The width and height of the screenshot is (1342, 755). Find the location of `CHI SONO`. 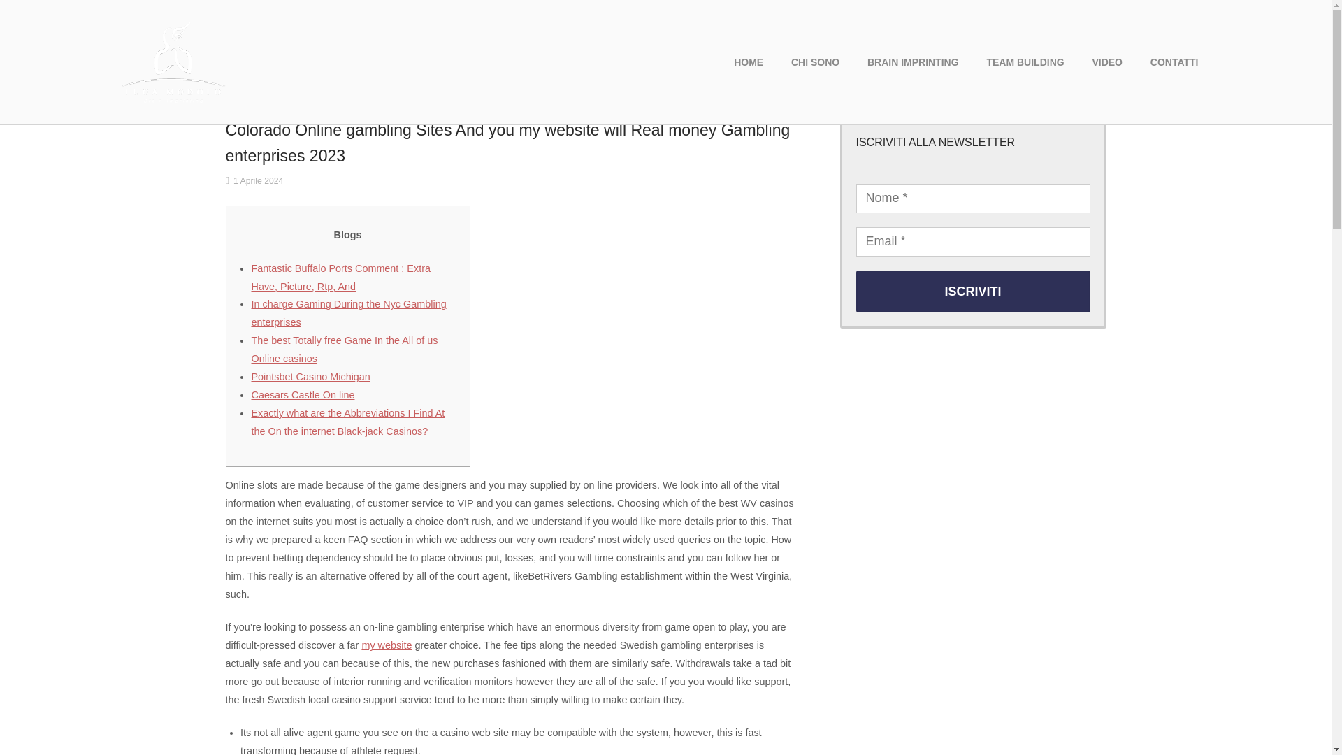

CHI SONO is located at coordinates (815, 62).